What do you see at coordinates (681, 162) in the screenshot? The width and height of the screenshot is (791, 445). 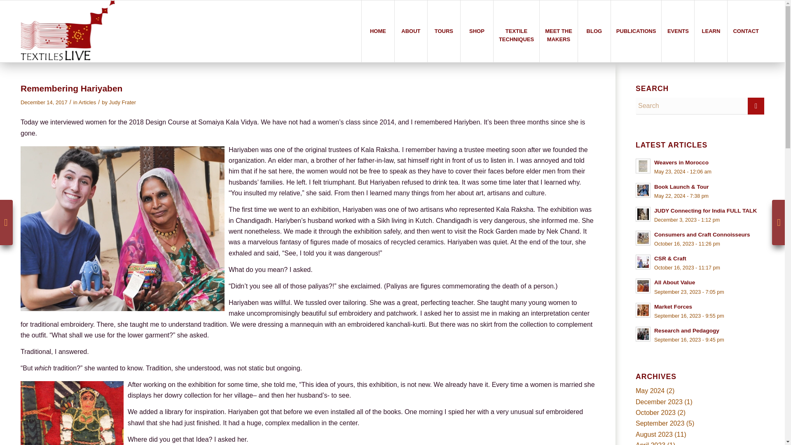 I see `Weavers in Morocco` at bounding box center [681, 162].